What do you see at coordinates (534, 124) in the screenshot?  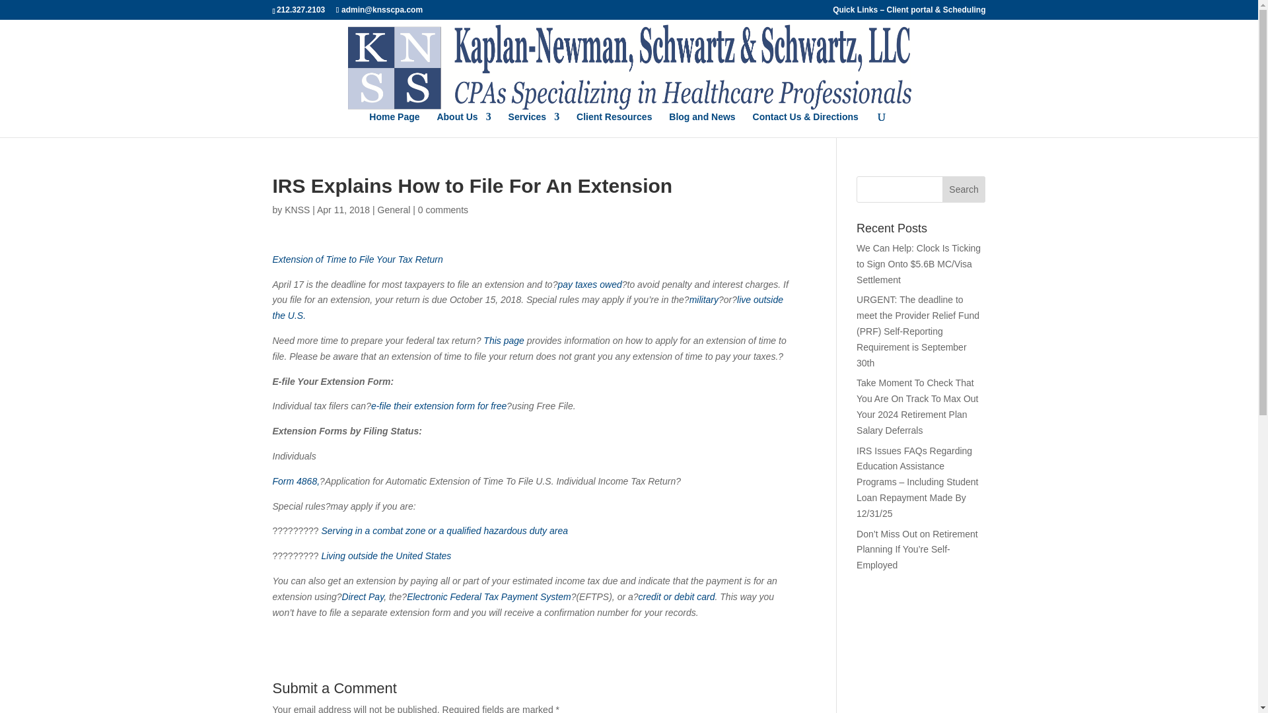 I see `Services` at bounding box center [534, 124].